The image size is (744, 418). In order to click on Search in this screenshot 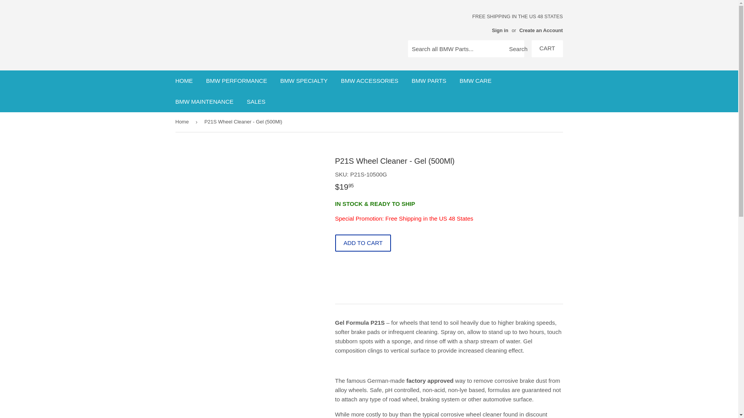, I will do `click(515, 49)`.